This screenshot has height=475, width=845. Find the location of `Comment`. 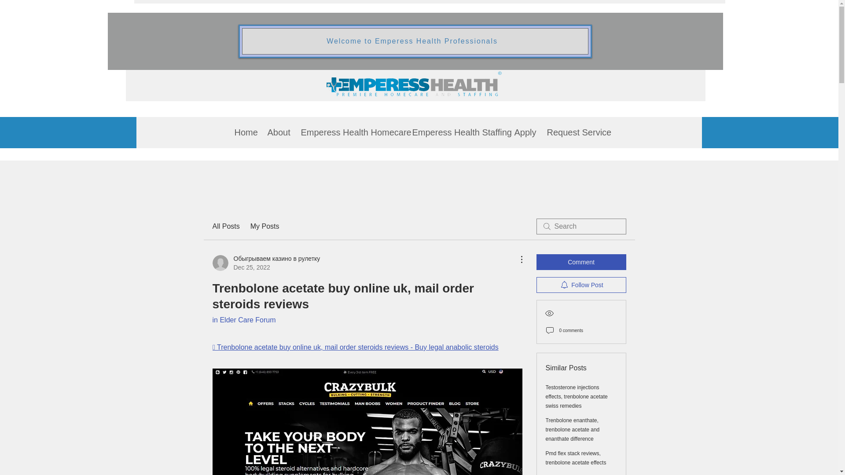

Comment is located at coordinates (581, 262).